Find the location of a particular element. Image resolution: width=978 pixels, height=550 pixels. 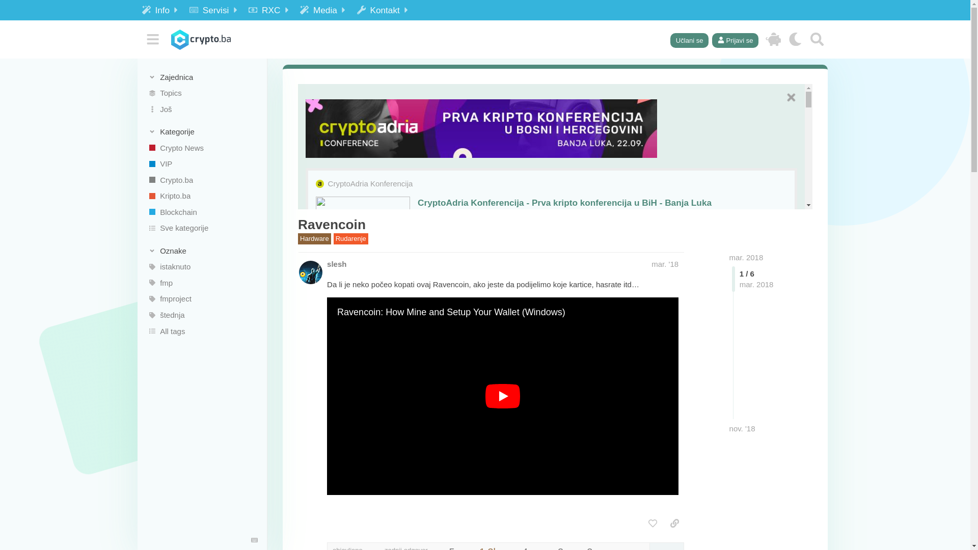

RXC Coin is located at coordinates (773, 40).